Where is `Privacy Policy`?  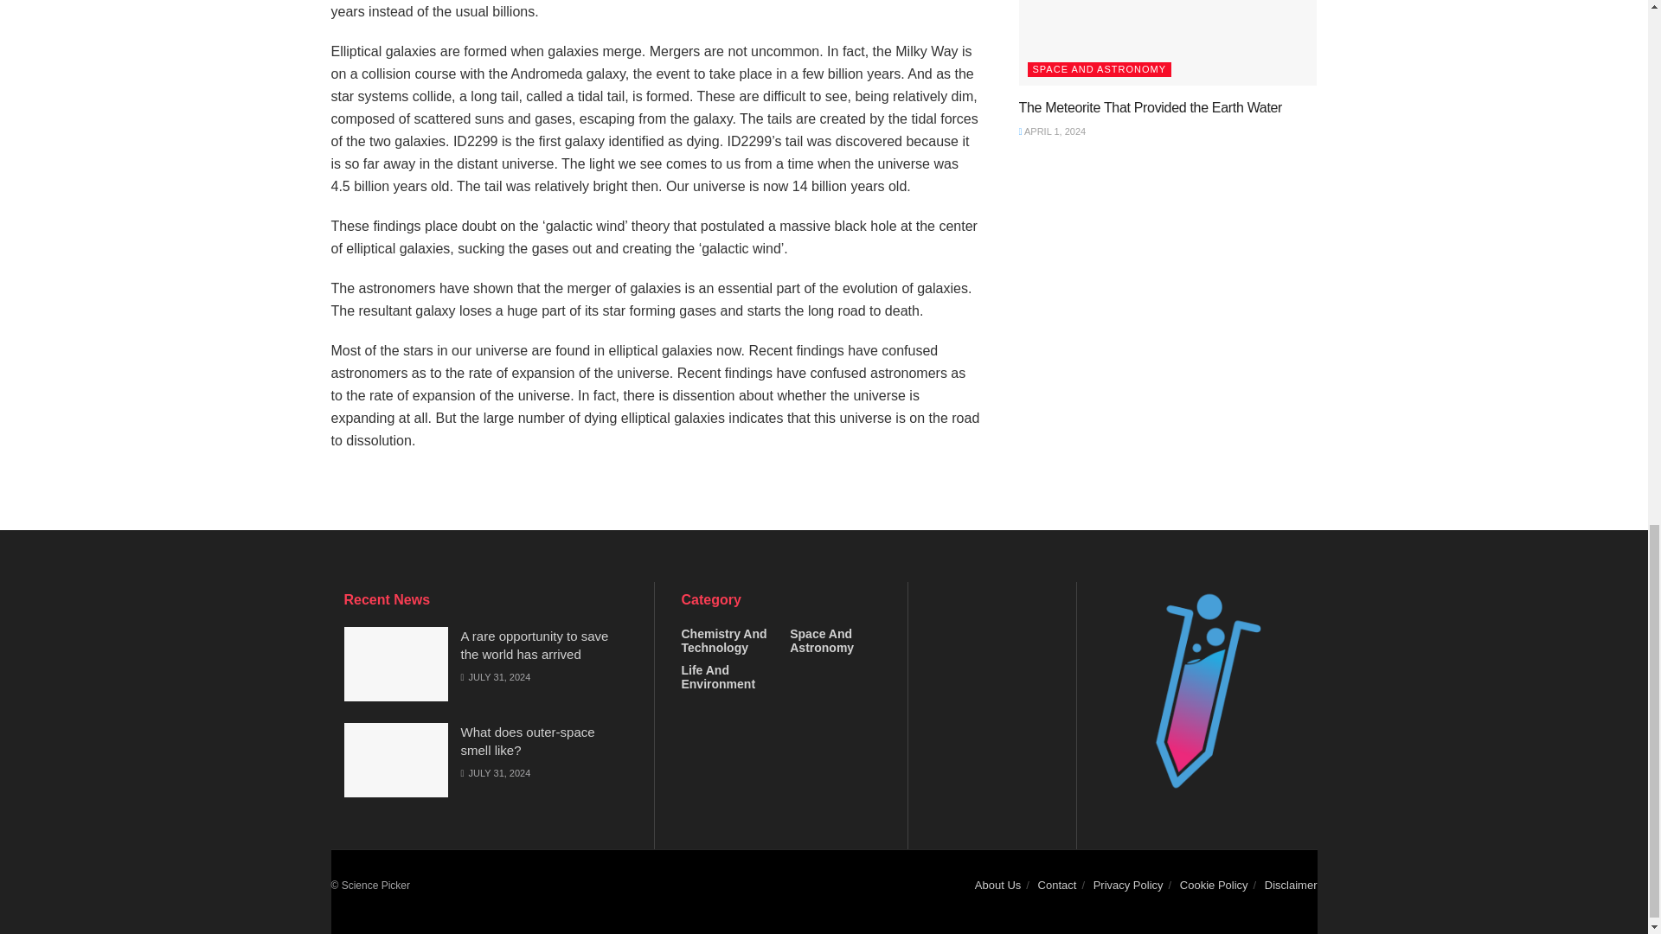 Privacy Policy is located at coordinates (1128, 886).